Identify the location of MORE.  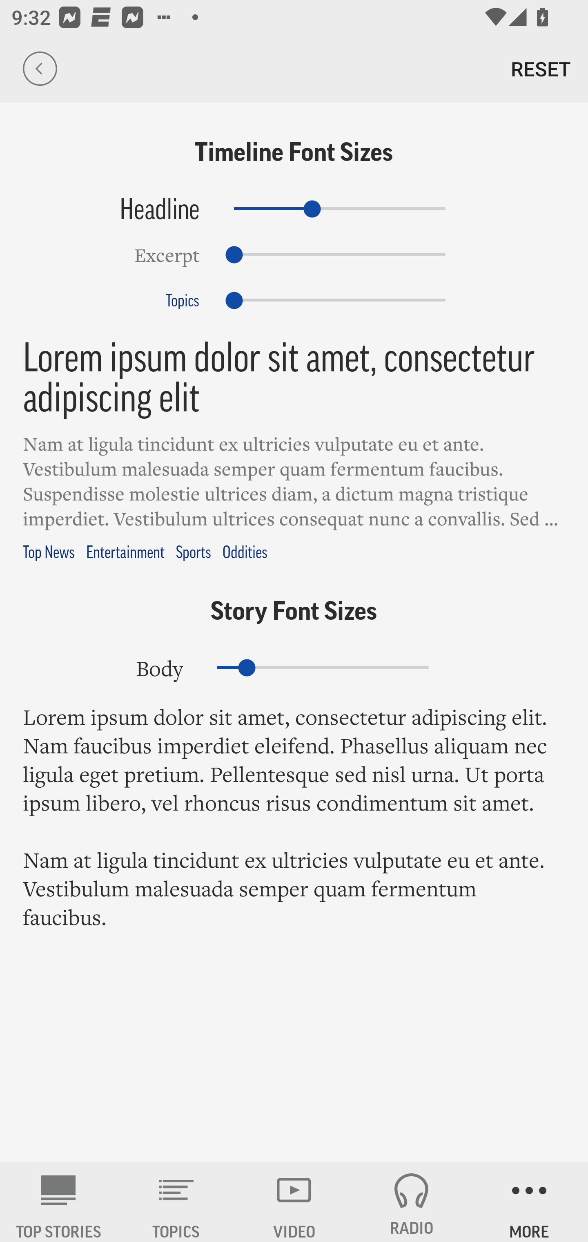
(529, 1202).